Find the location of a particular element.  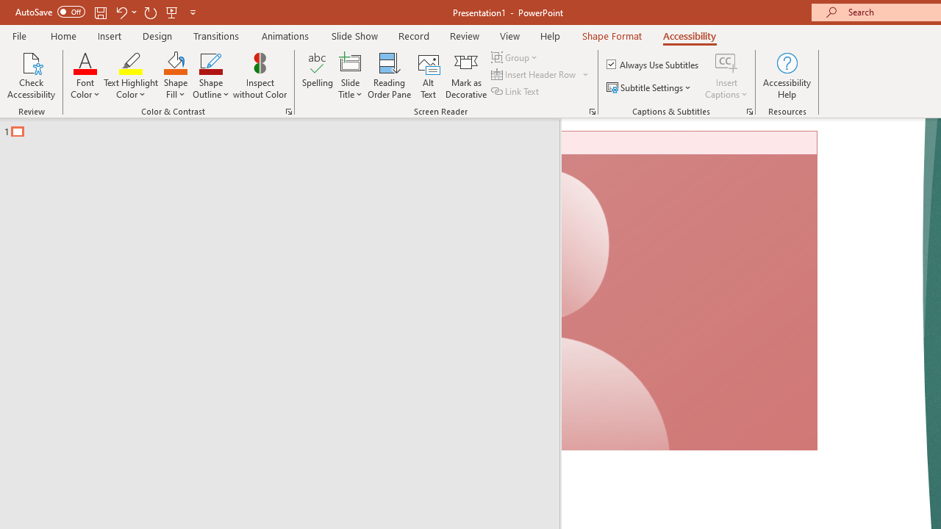

Font is located at coordinates (172, 101).